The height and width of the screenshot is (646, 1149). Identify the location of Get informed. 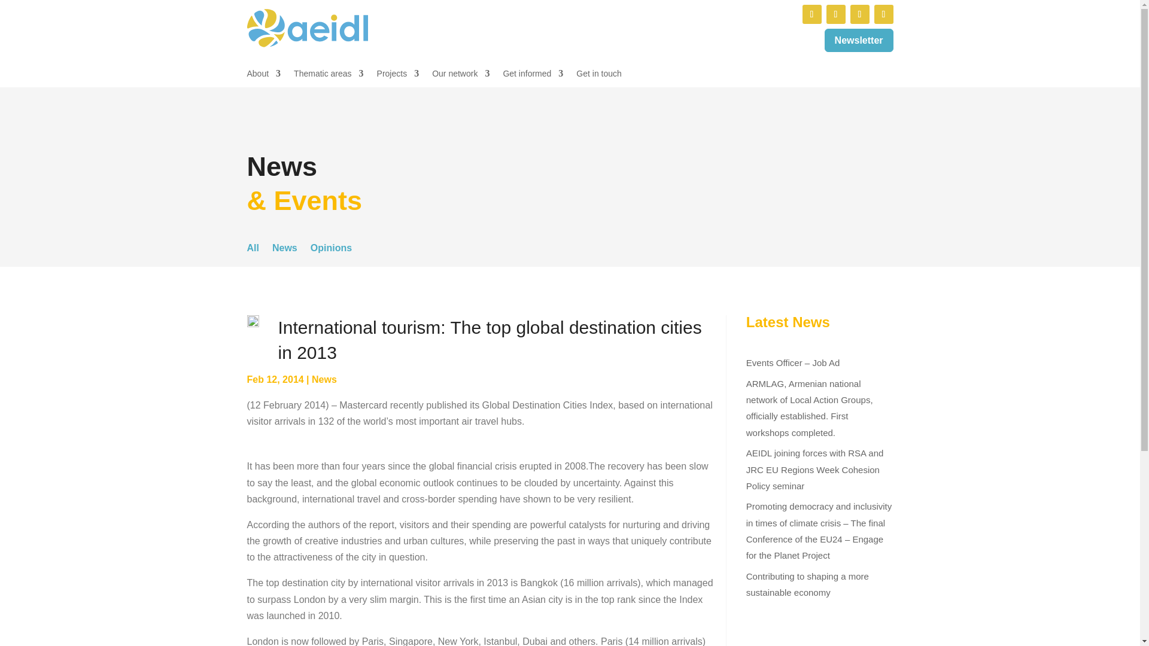
(533, 75).